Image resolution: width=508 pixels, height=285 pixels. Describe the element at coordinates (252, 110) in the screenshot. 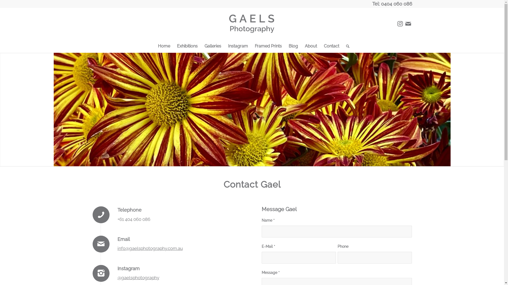

I see `Contact` at that location.